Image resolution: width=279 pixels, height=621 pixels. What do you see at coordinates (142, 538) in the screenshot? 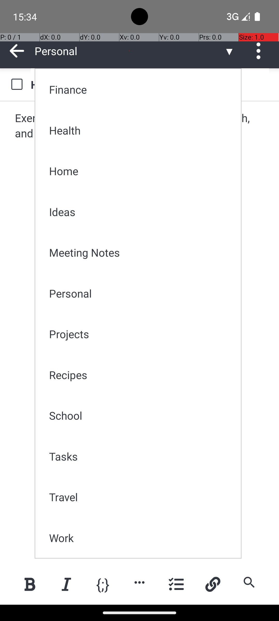
I see `Work` at bounding box center [142, 538].